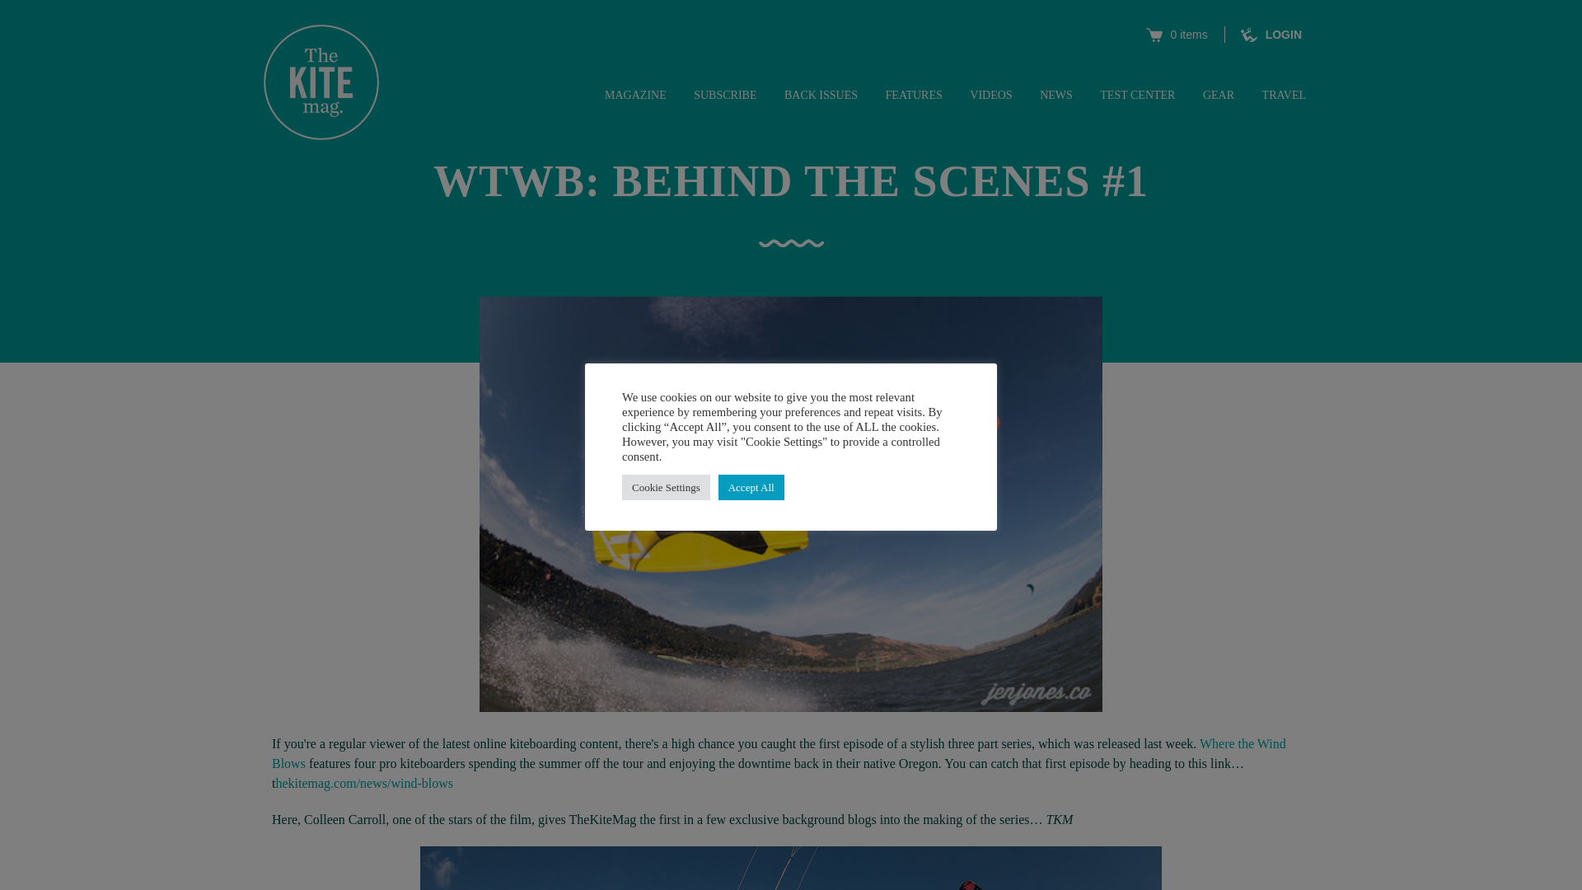  Describe the element at coordinates (779, 753) in the screenshot. I see `Where the Wind Blows` at that location.